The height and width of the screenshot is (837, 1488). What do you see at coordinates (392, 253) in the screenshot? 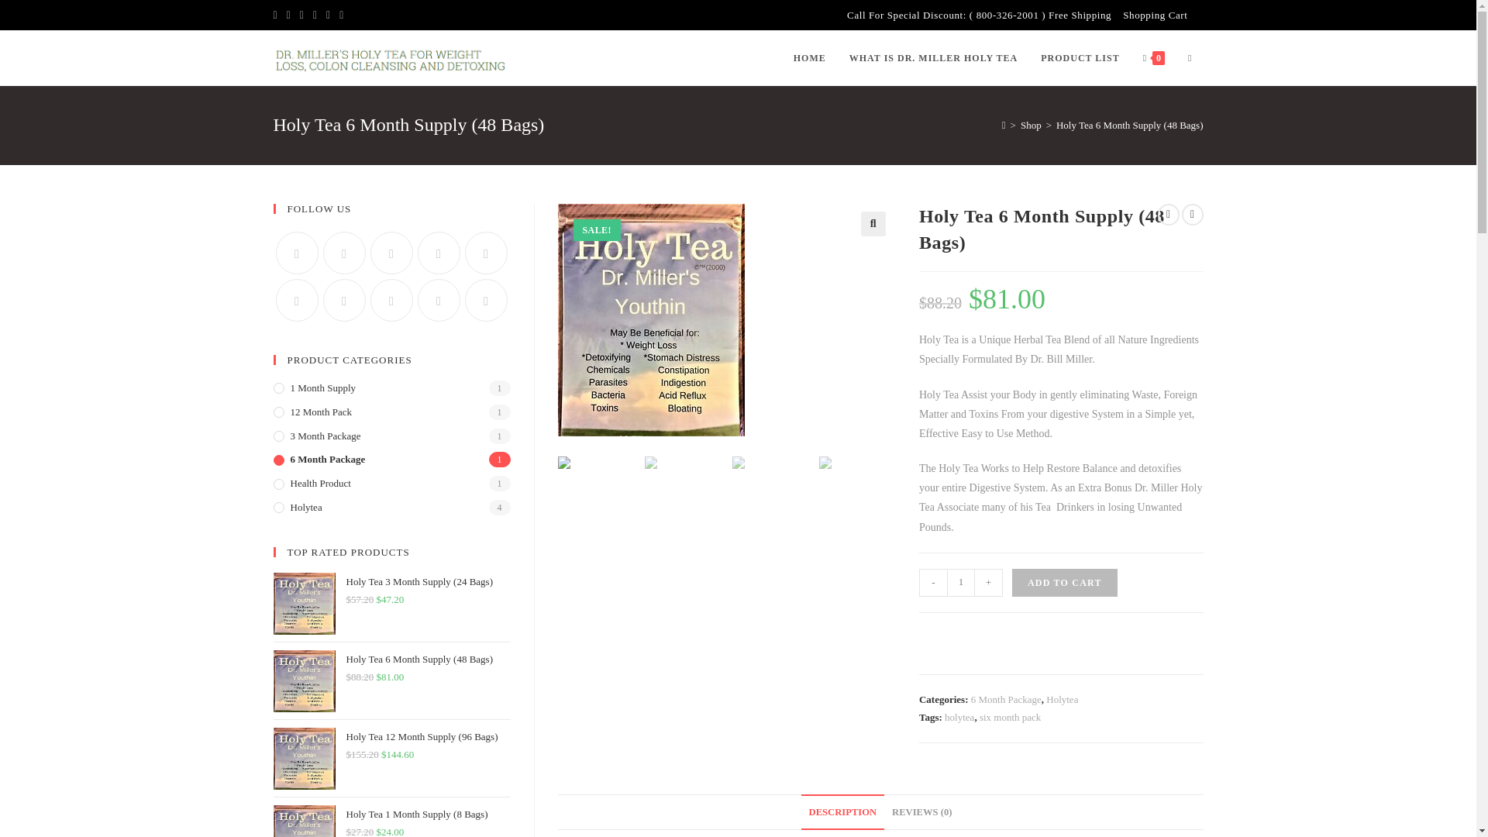
I see `Instagram` at bounding box center [392, 253].